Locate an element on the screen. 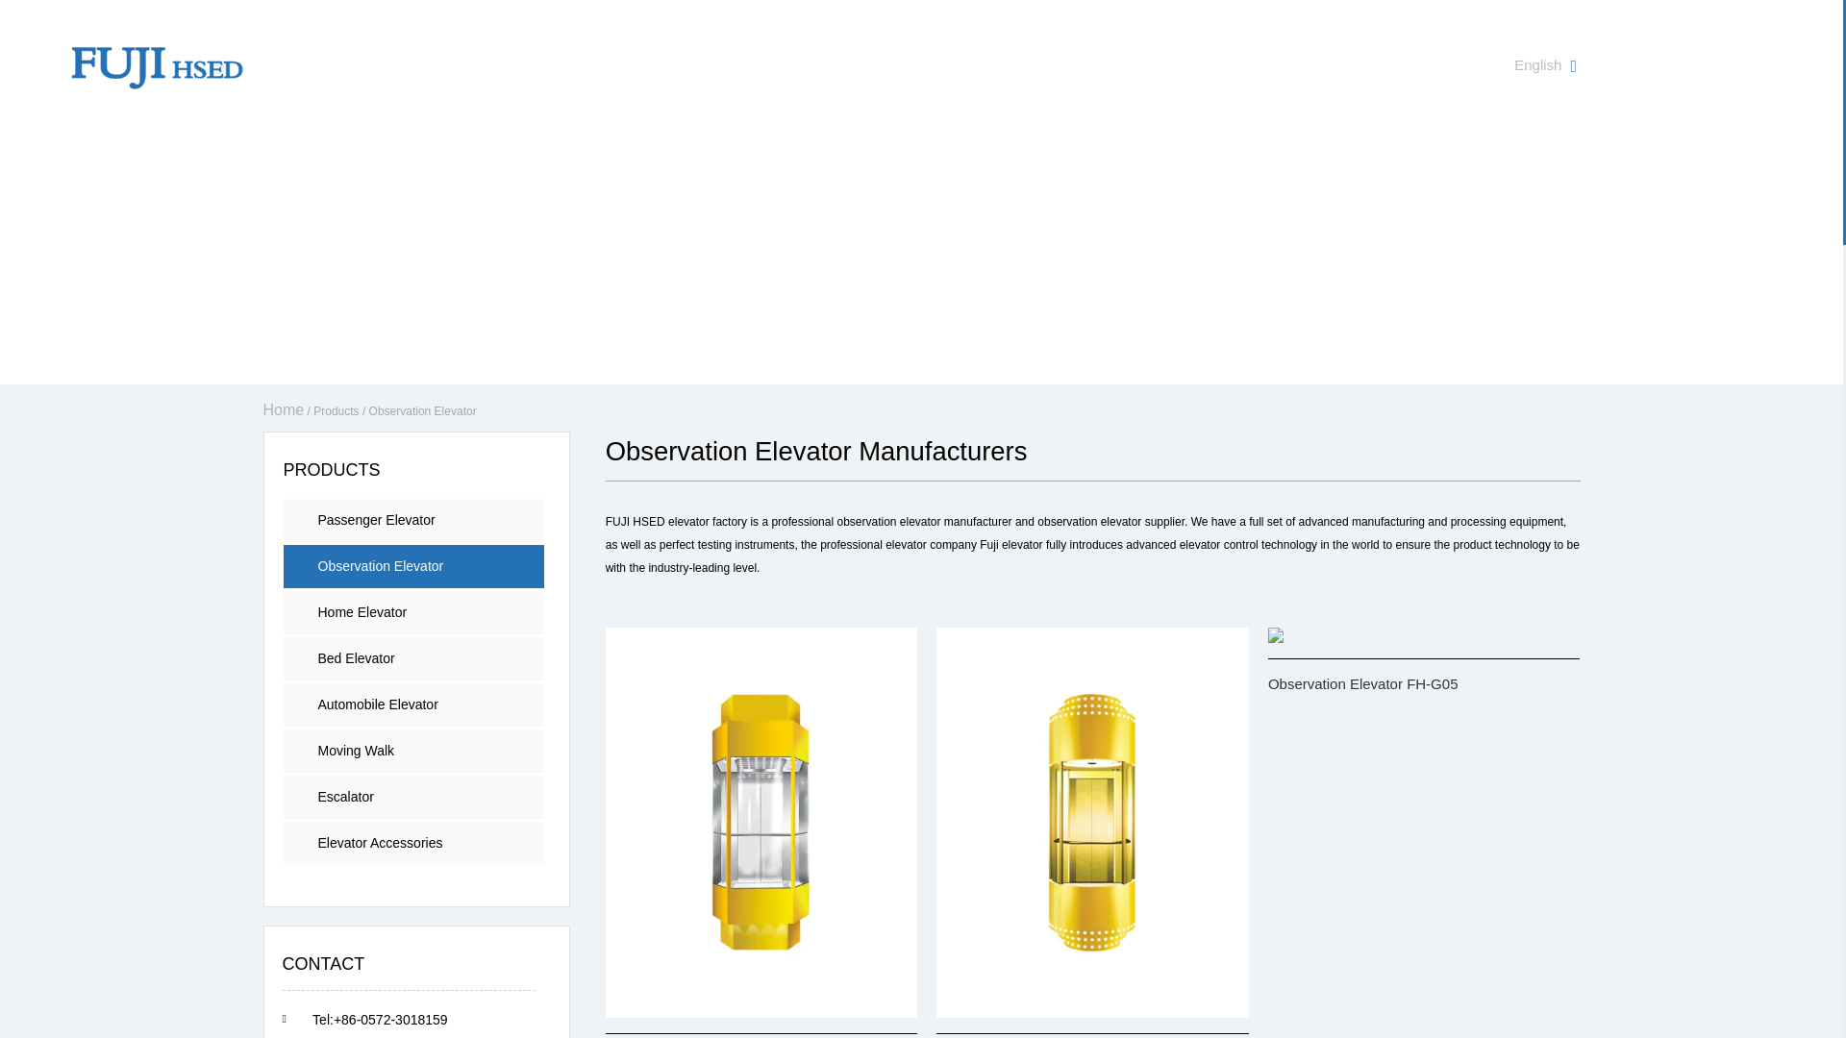  Observation Elevator FH-G05 is located at coordinates (1275, 634).